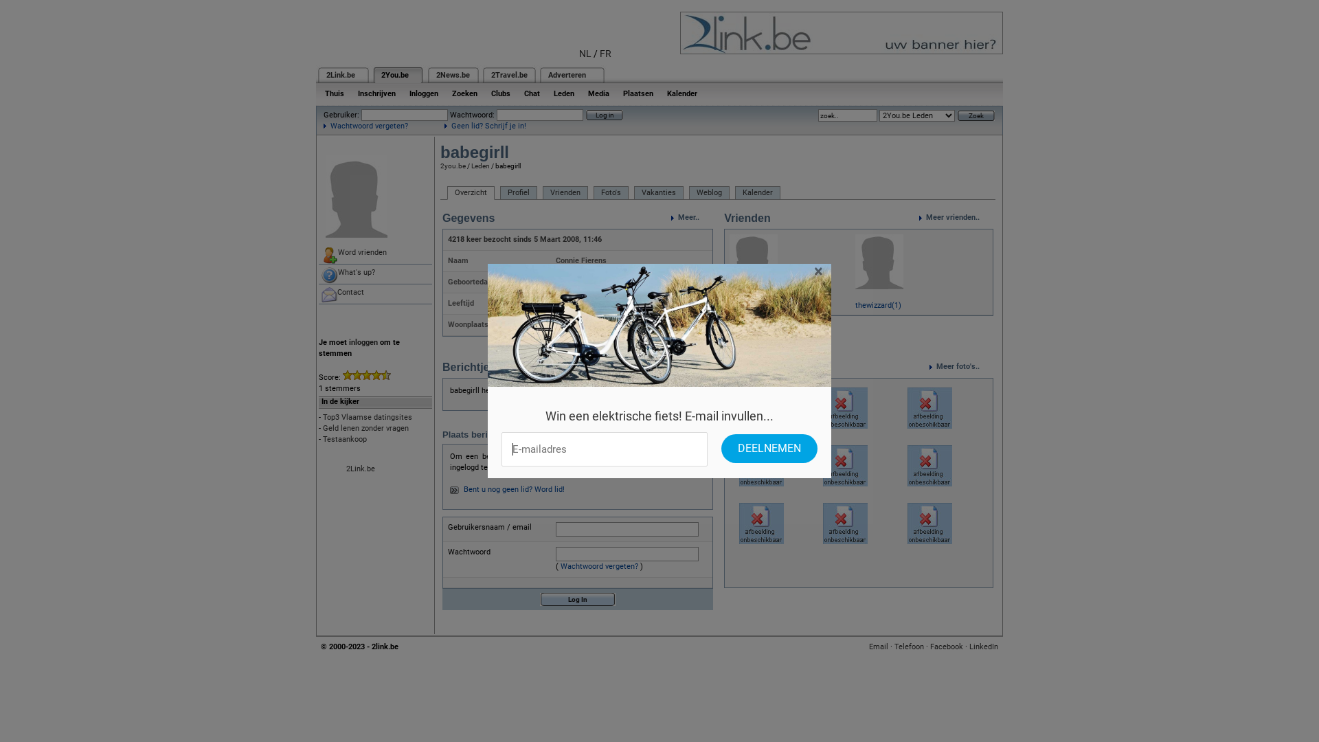  I want to click on 2You.be, so click(395, 76).